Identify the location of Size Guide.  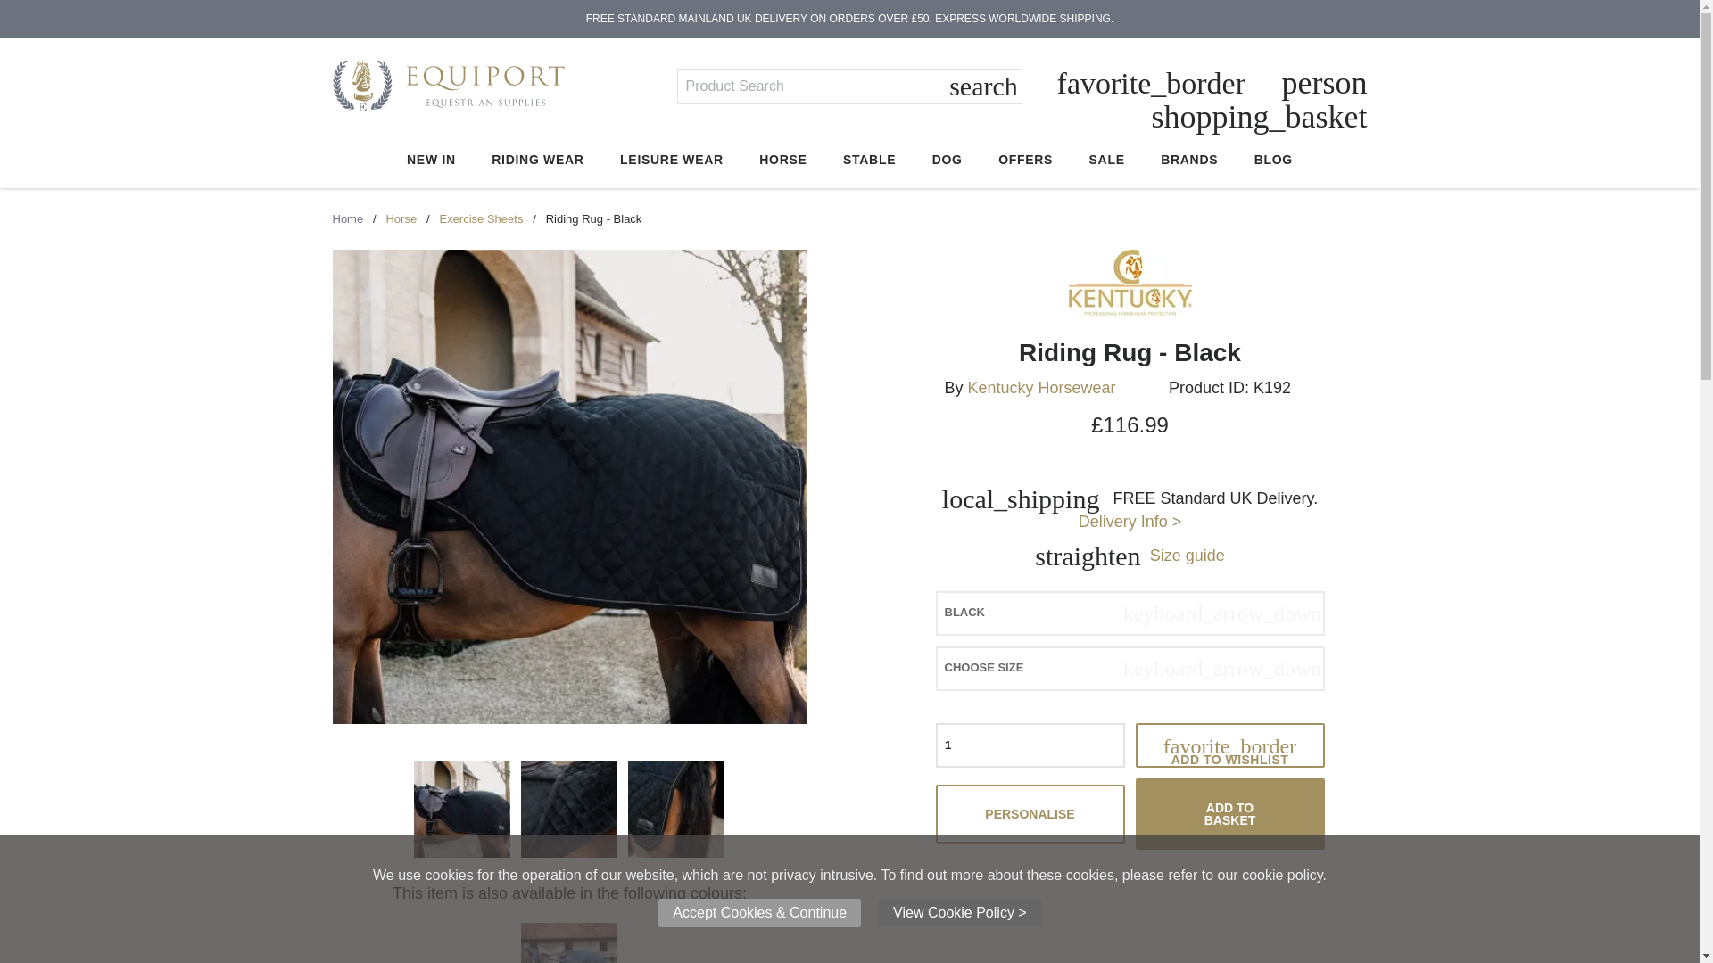
(1187, 555).